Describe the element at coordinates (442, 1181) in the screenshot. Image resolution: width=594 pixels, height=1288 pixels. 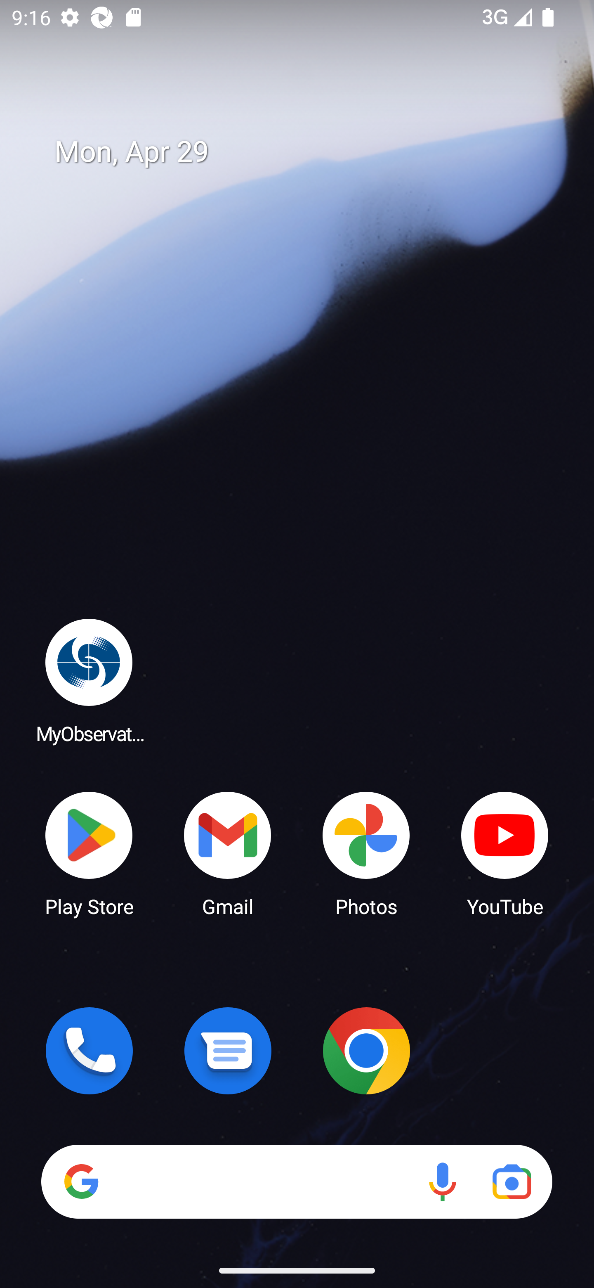
I see `Voice search` at that location.